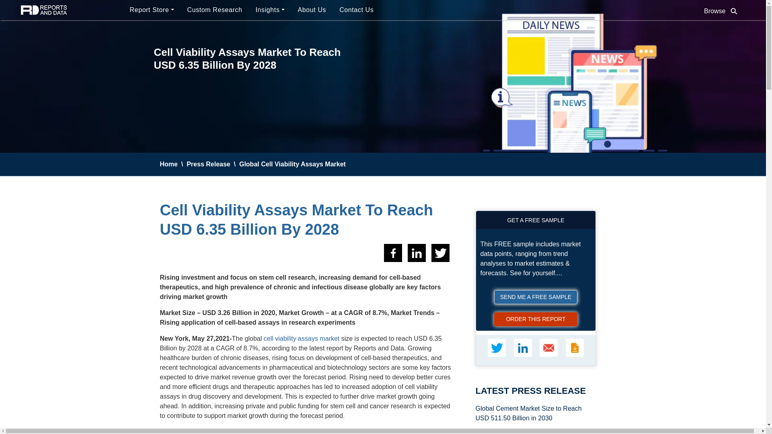  What do you see at coordinates (548, 348) in the screenshot?
I see `Share by Email` at bounding box center [548, 348].